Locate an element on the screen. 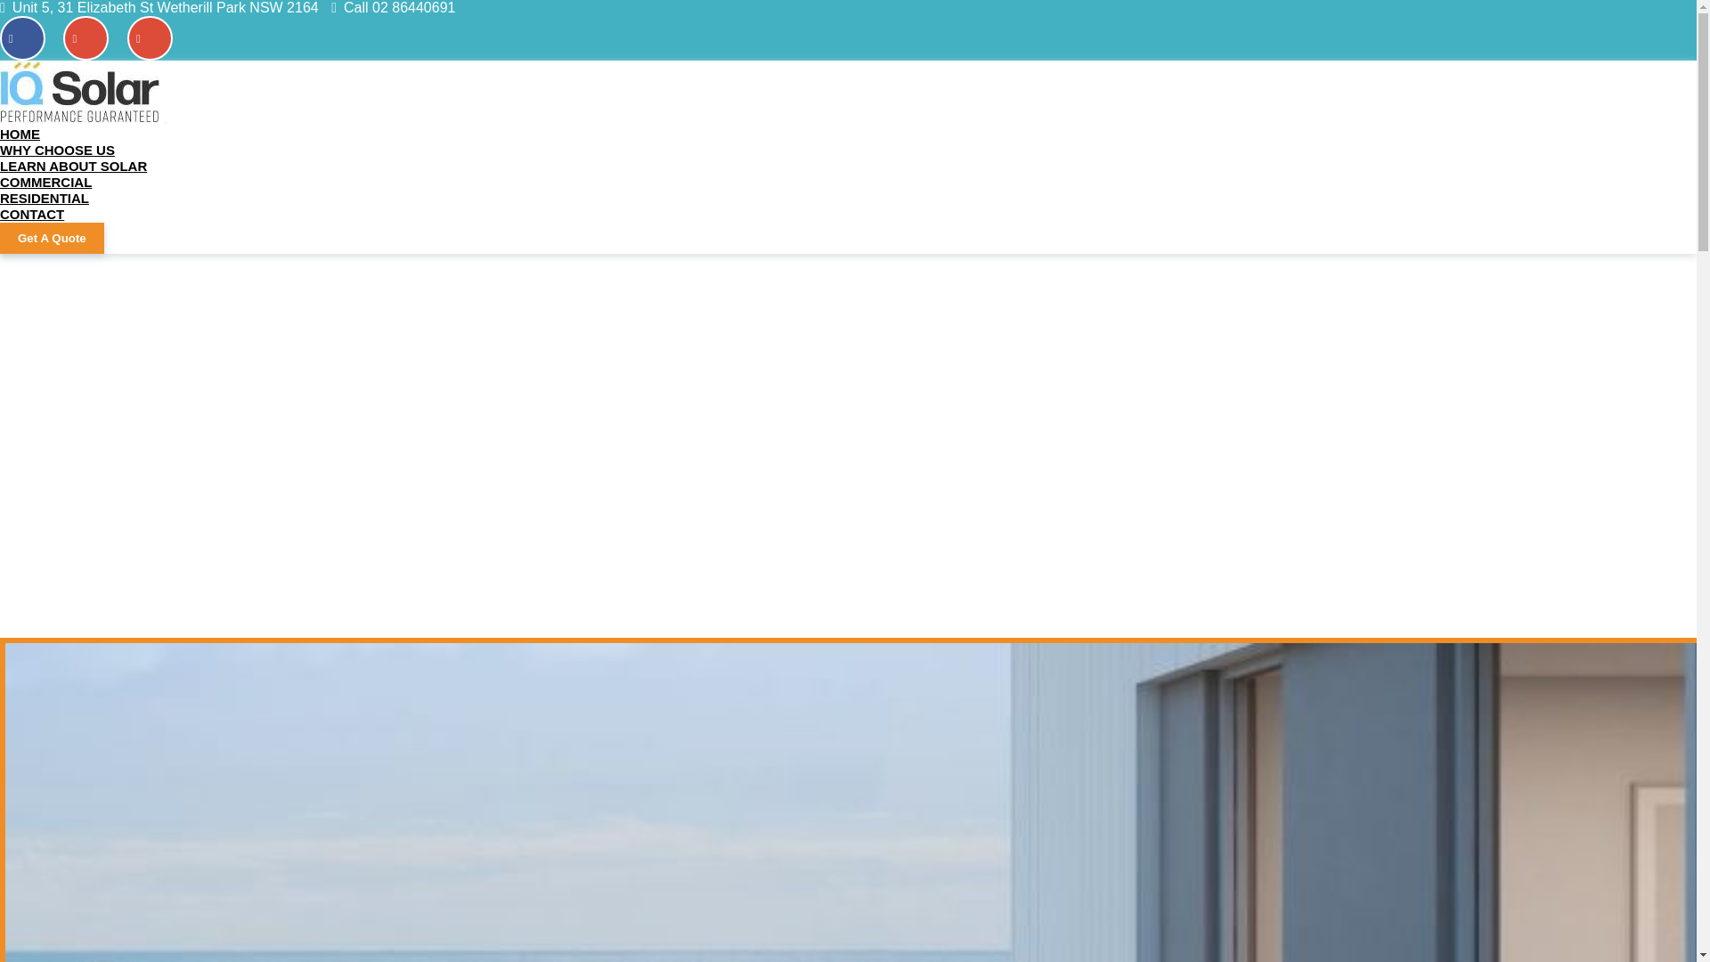  Get A Quote is located at coordinates (52, 237).